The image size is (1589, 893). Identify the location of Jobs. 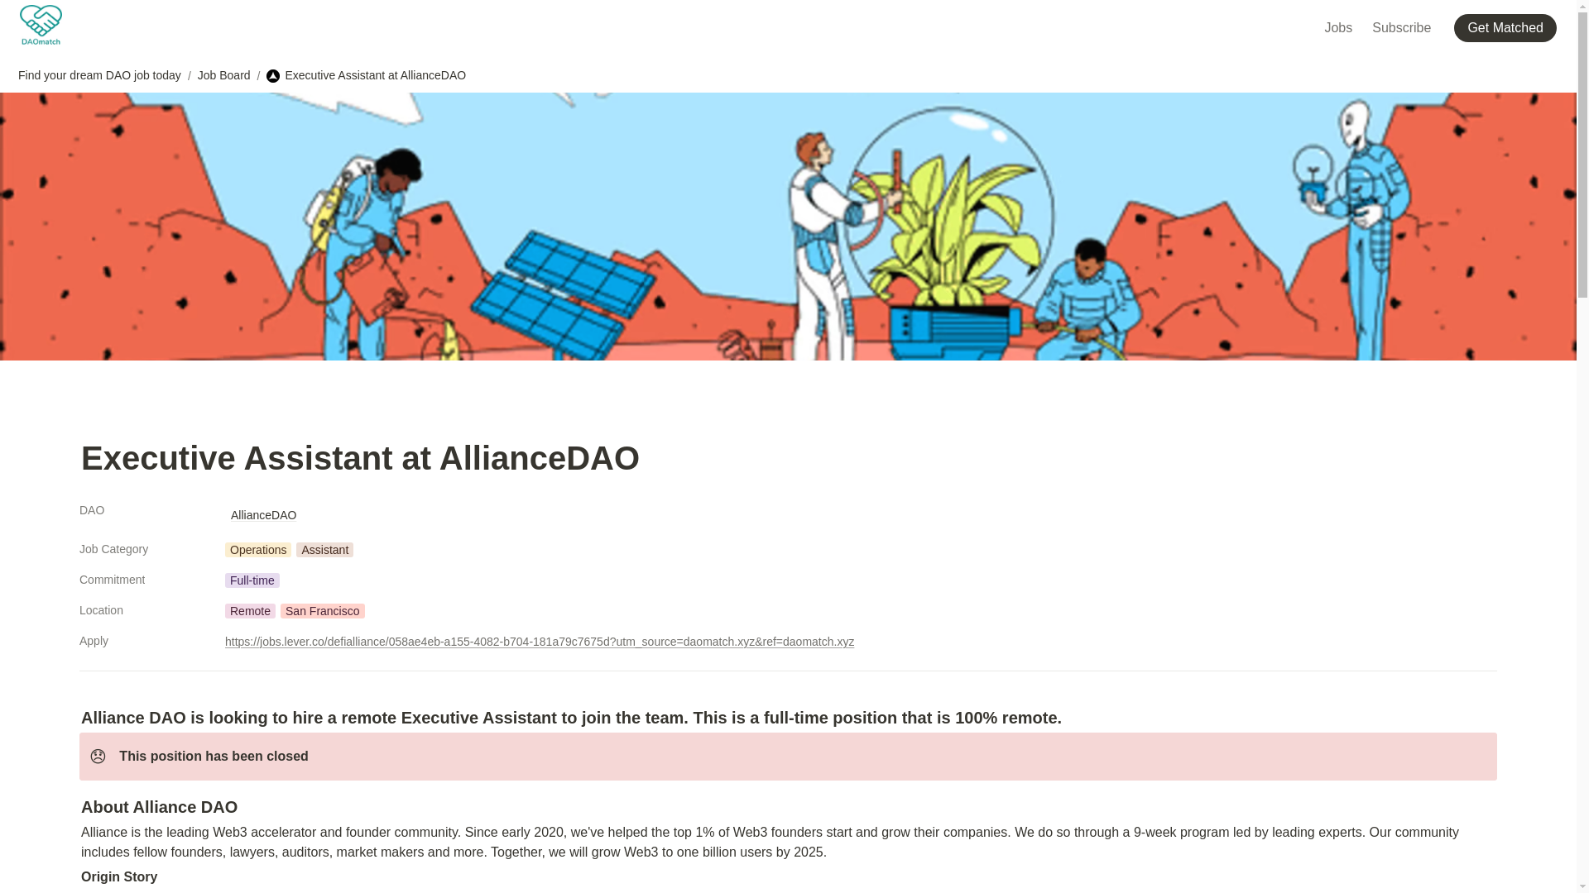
(1337, 26).